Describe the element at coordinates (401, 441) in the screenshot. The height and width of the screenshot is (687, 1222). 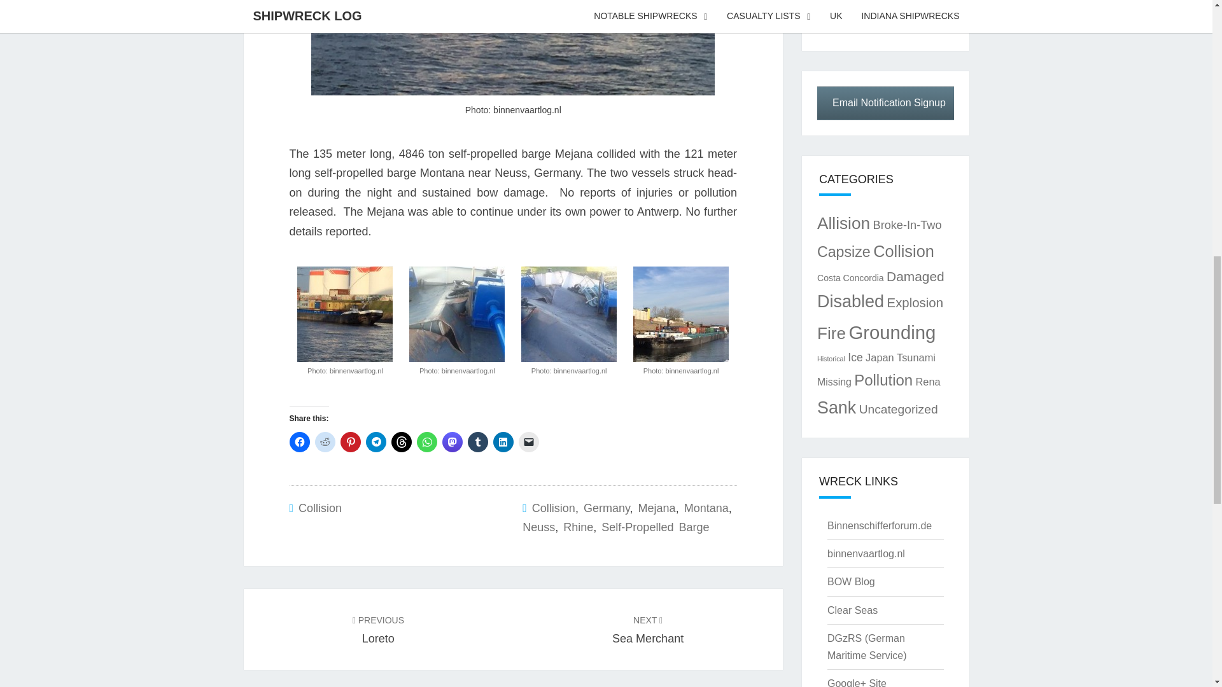
I see `Click to share on Threads` at that location.